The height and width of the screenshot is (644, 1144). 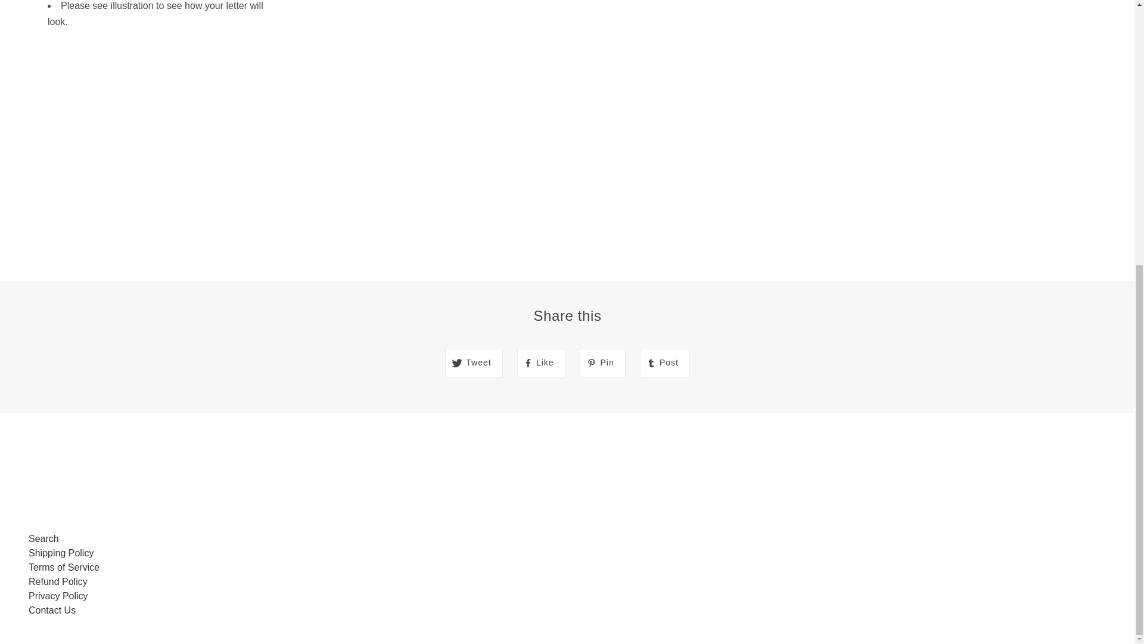 What do you see at coordinates (58, 596) in the screenshot?
I see `Privacy Policy` at bounding box center [58, 596].